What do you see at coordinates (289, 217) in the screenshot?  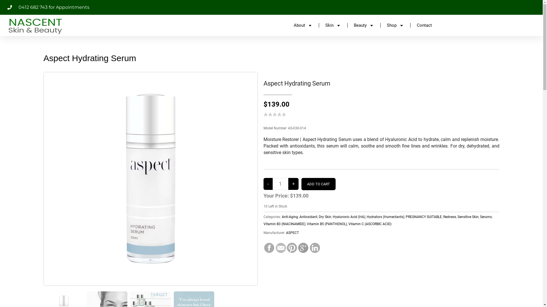 I see `Anti-Aging` at bounding box center [289, 217].